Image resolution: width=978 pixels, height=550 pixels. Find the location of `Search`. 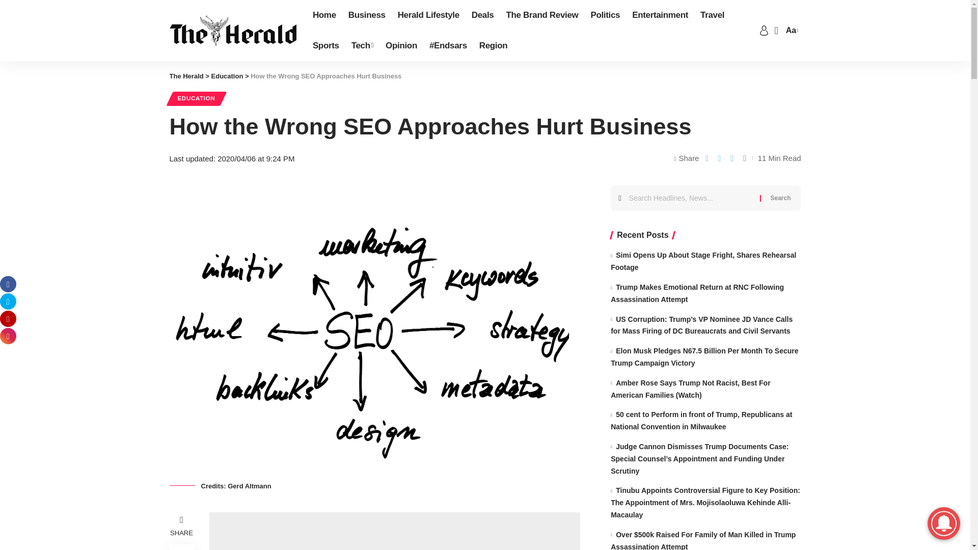

Search is located at coordinates (780, 198).